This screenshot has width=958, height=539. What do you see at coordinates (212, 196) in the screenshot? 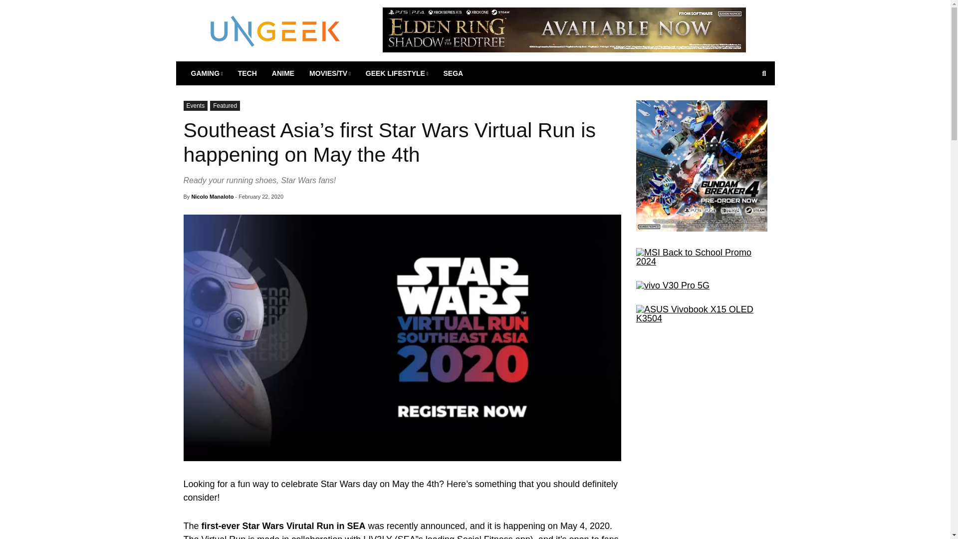
I see `Nicolo Manaloto` at bounding box center [212, 196].